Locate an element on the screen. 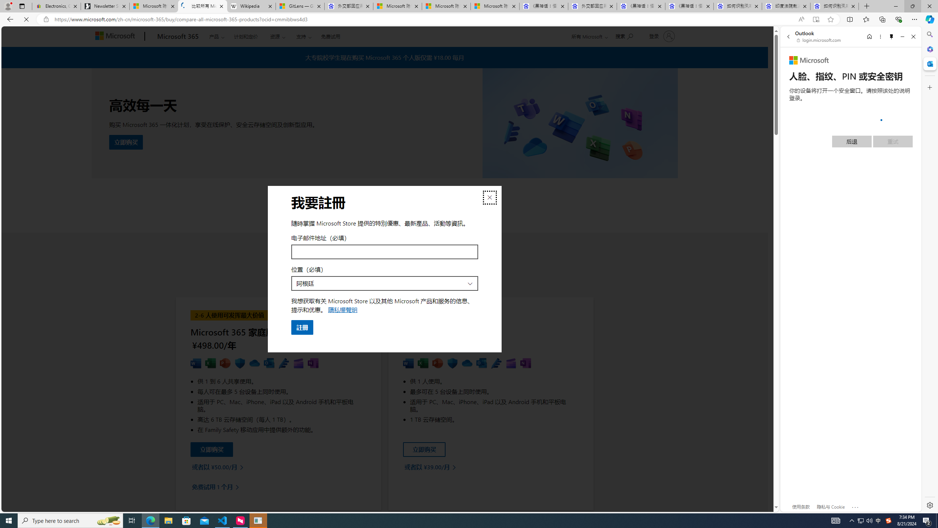  Side bar is located at coordinates (930, 270).